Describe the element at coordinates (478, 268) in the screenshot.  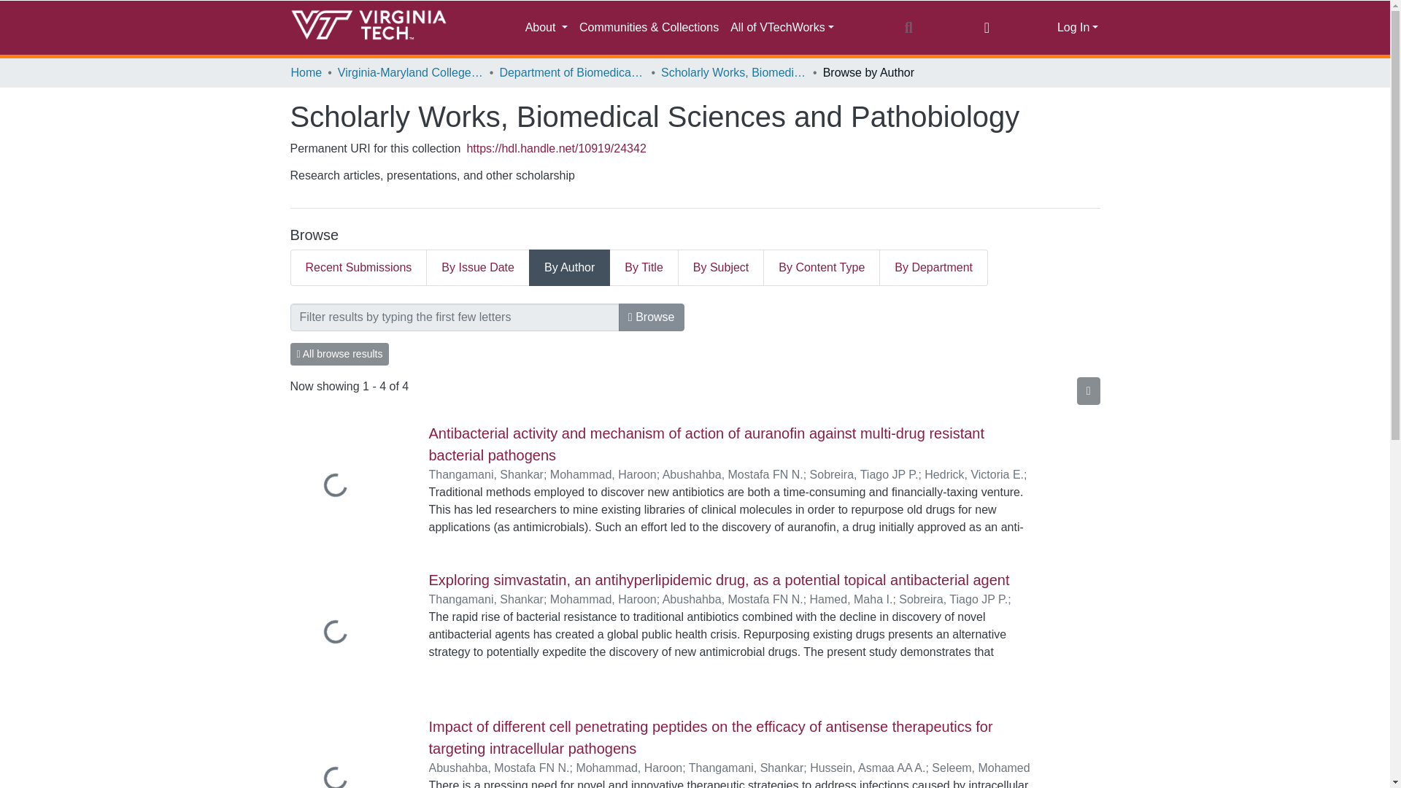
I see `By Issue Date` at that location.